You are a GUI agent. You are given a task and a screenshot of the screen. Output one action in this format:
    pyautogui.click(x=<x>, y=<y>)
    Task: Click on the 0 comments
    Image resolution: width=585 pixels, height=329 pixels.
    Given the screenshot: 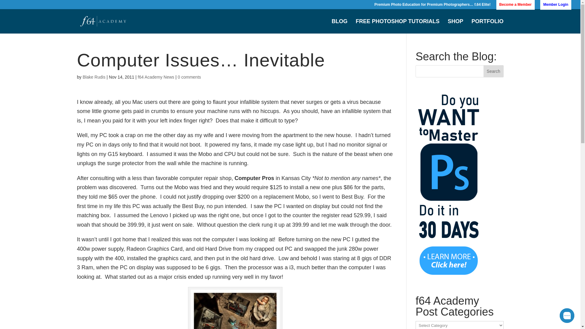 What is the action you would take?
    pyautogui.click(x=189, y=77)
    